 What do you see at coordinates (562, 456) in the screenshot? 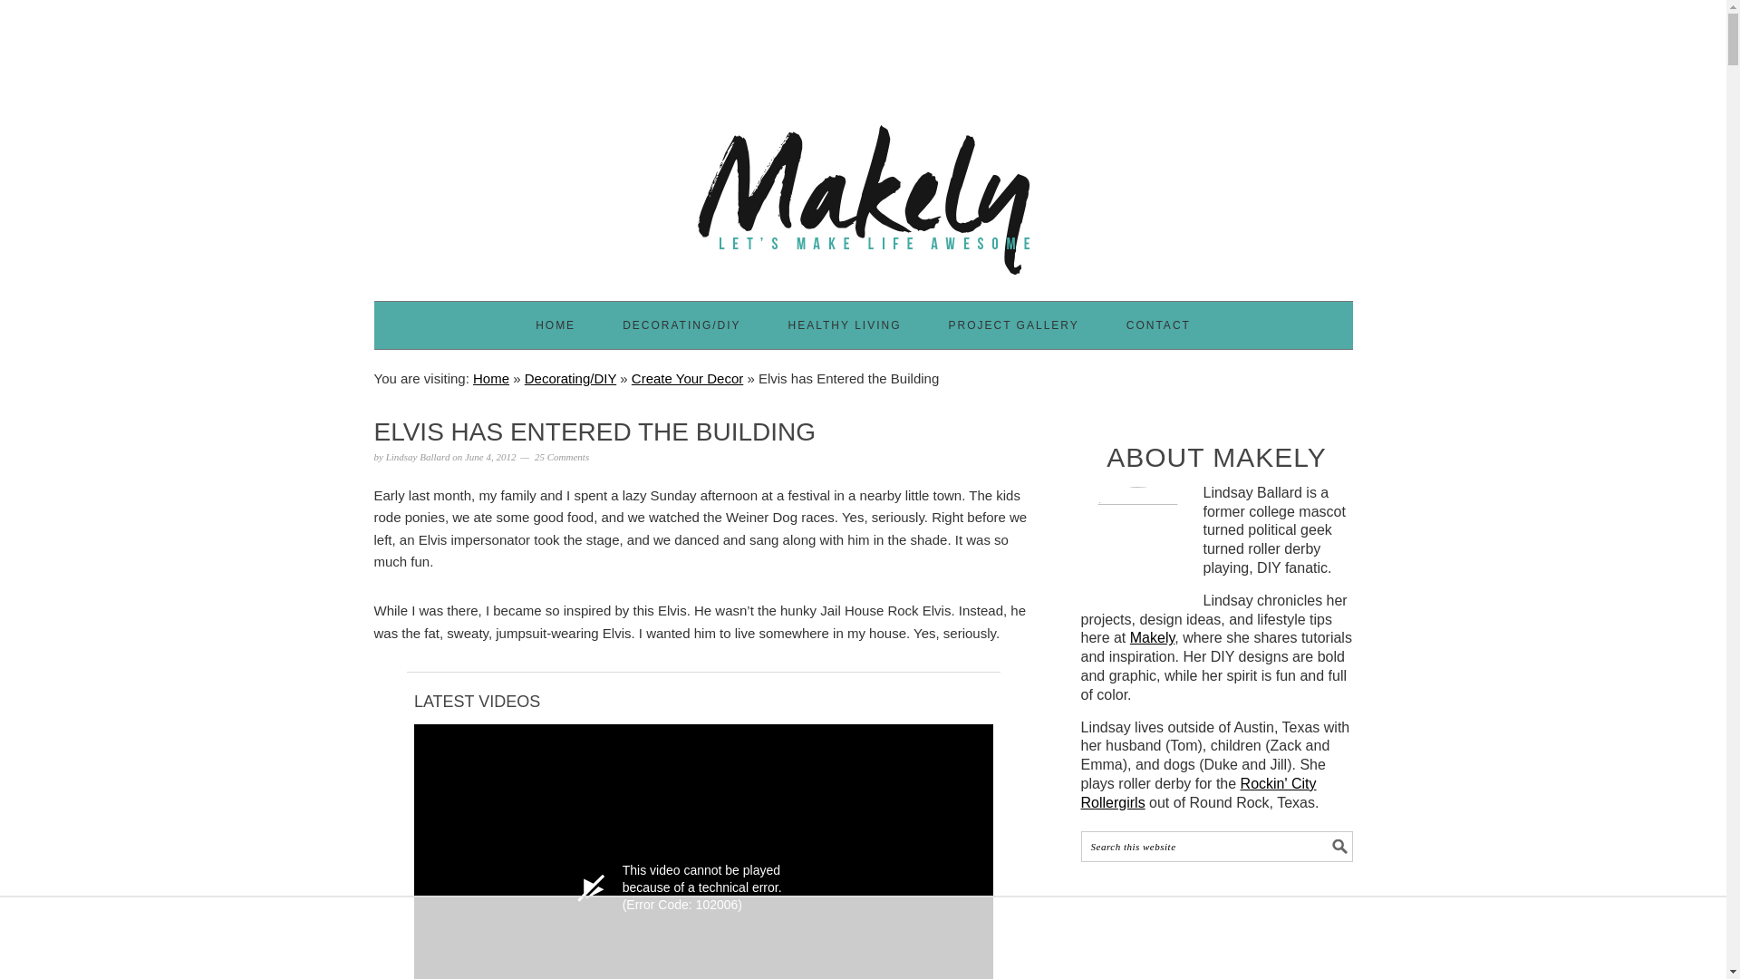
I see `25 Comments` at bounding box center [562, 456].